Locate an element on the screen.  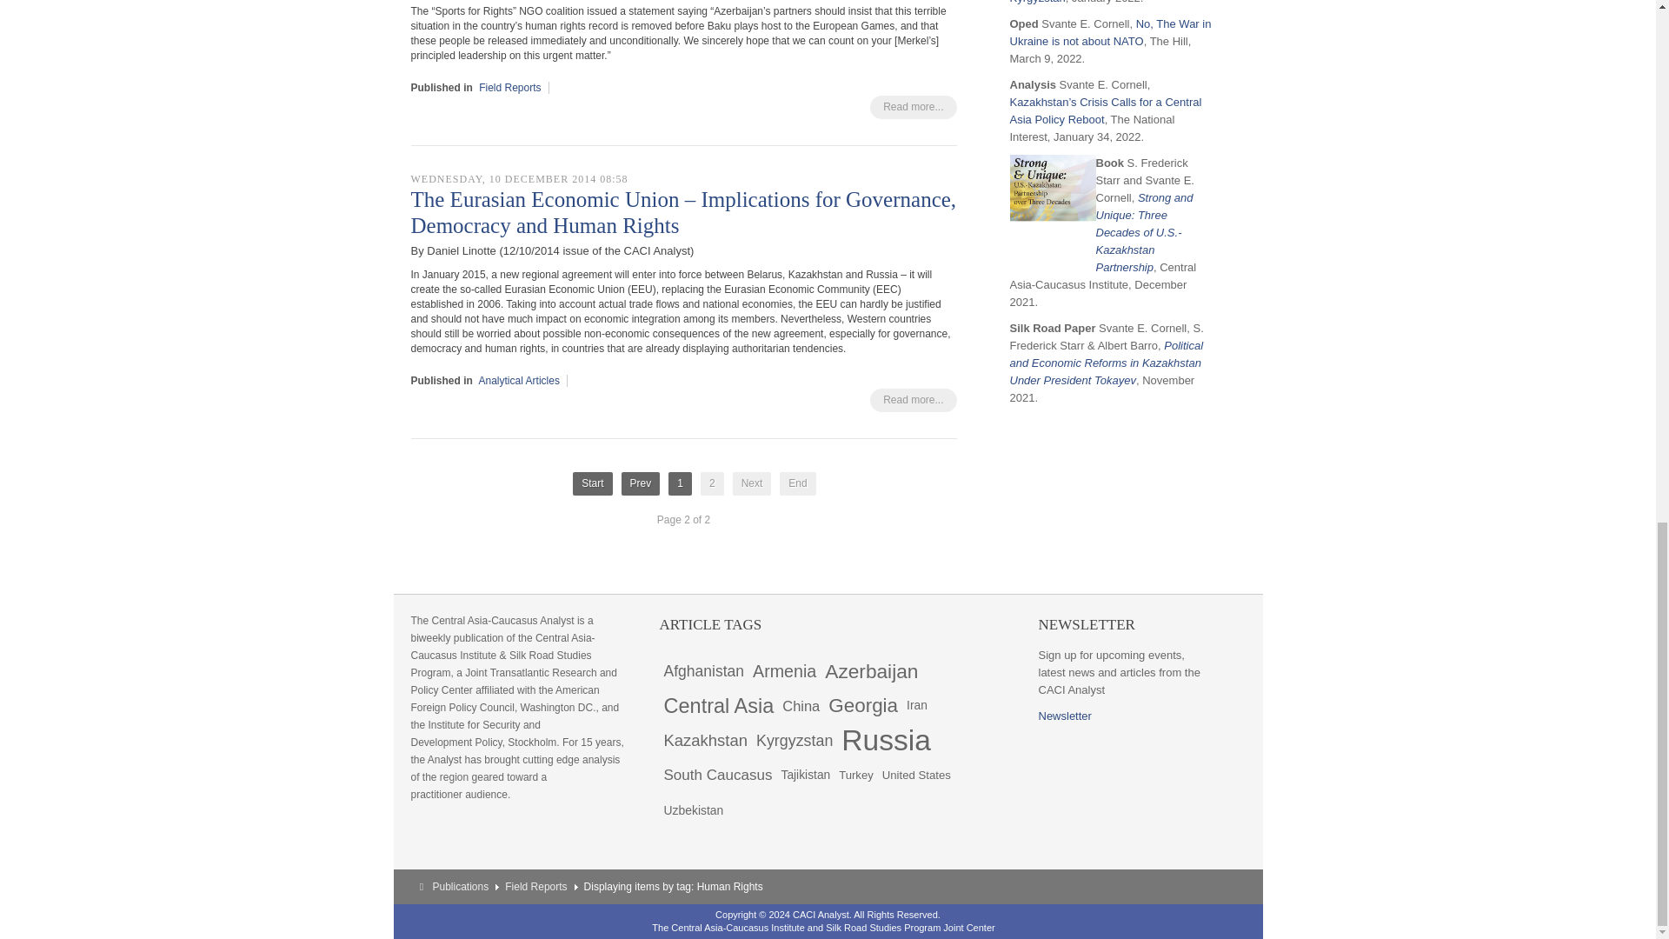
118 items tagged with Kyrgyzstan is located at coordinates (795, 740).